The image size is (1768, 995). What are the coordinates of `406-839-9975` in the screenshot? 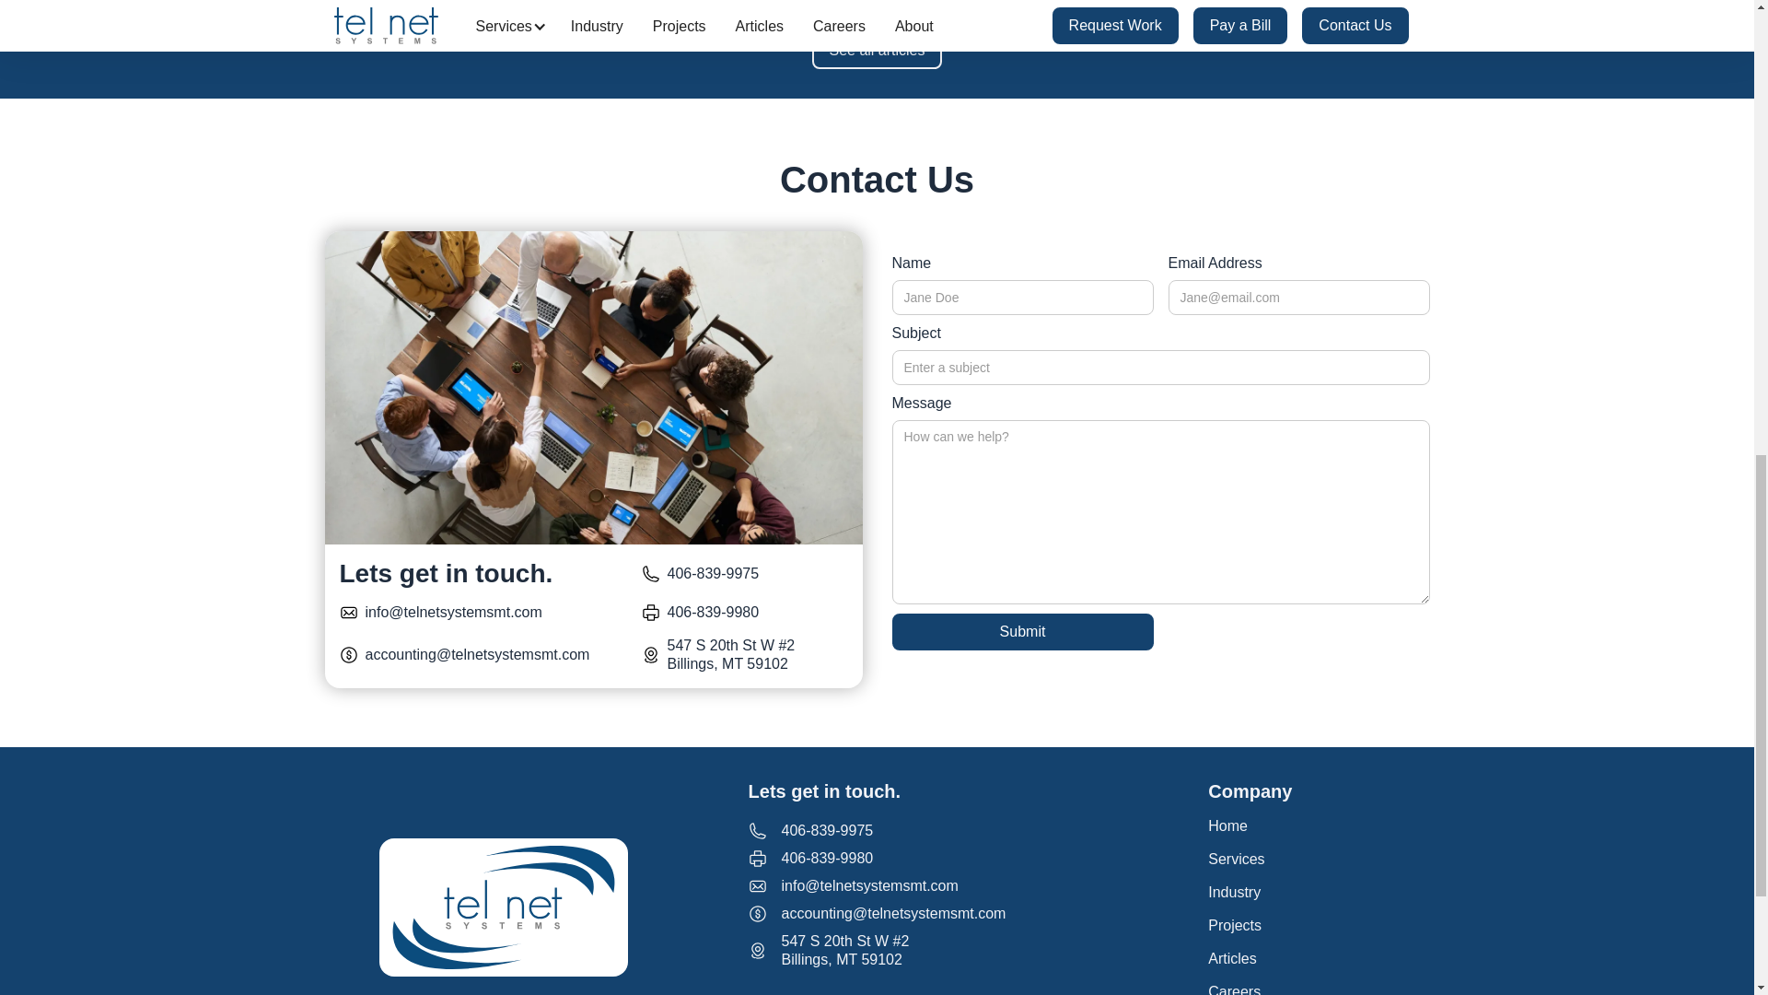 It's located at (712, 573).